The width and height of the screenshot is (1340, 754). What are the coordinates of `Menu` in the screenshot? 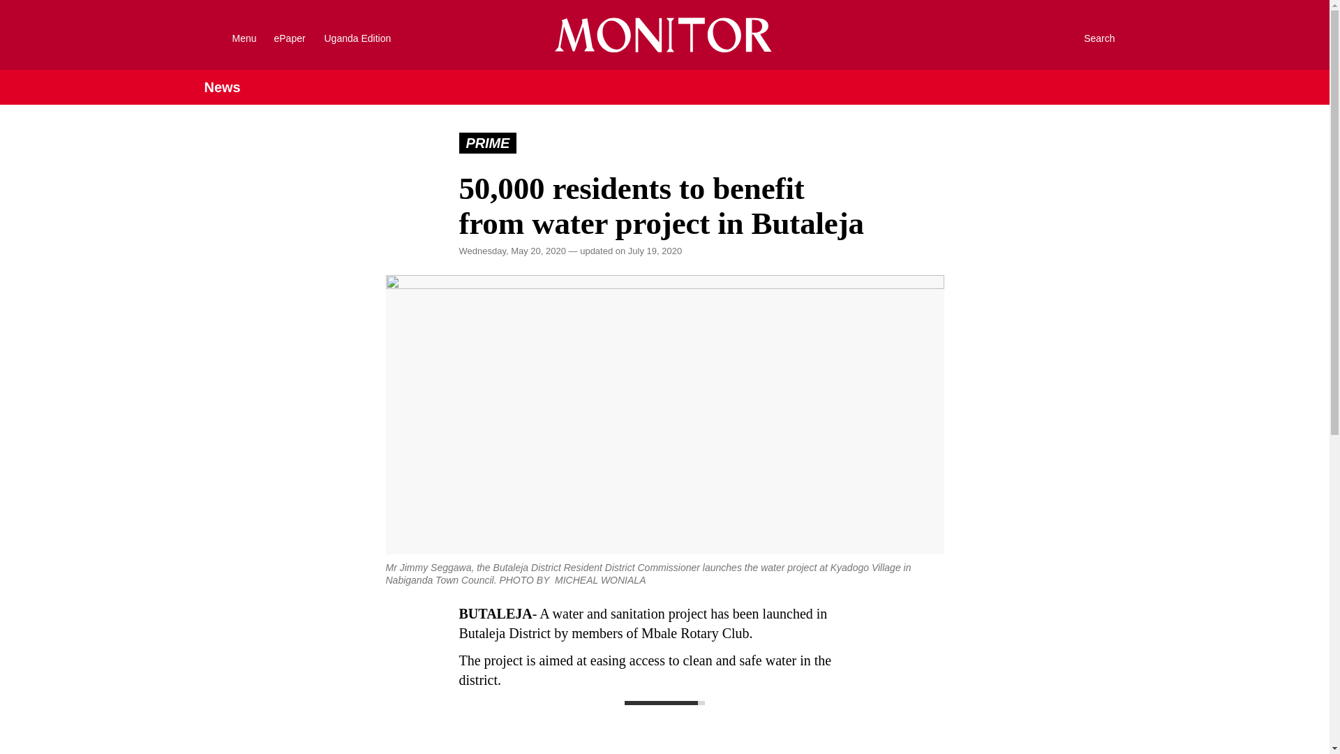 It's located at (226, 38).